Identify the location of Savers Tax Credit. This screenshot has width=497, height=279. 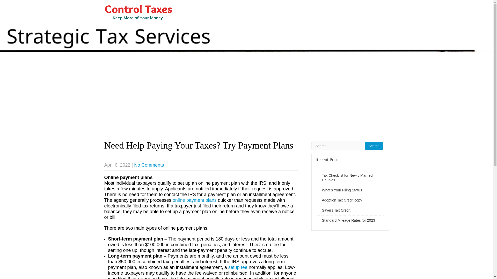
(350, 210).